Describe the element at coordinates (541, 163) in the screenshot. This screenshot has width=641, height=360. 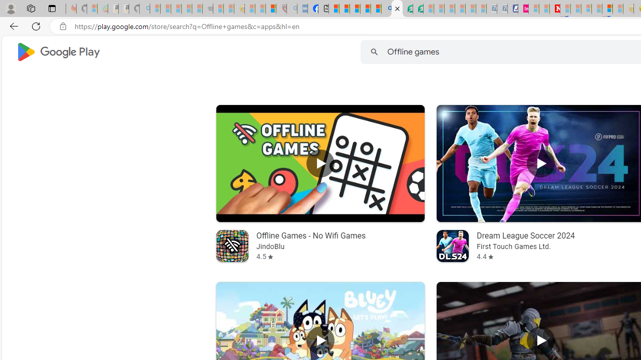
I see `Play Dream League Soccer 2024` at that location.